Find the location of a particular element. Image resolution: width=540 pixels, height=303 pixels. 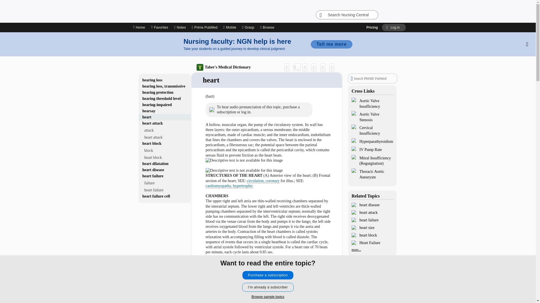

Prime PubMed is located at coordinates (204, 27).